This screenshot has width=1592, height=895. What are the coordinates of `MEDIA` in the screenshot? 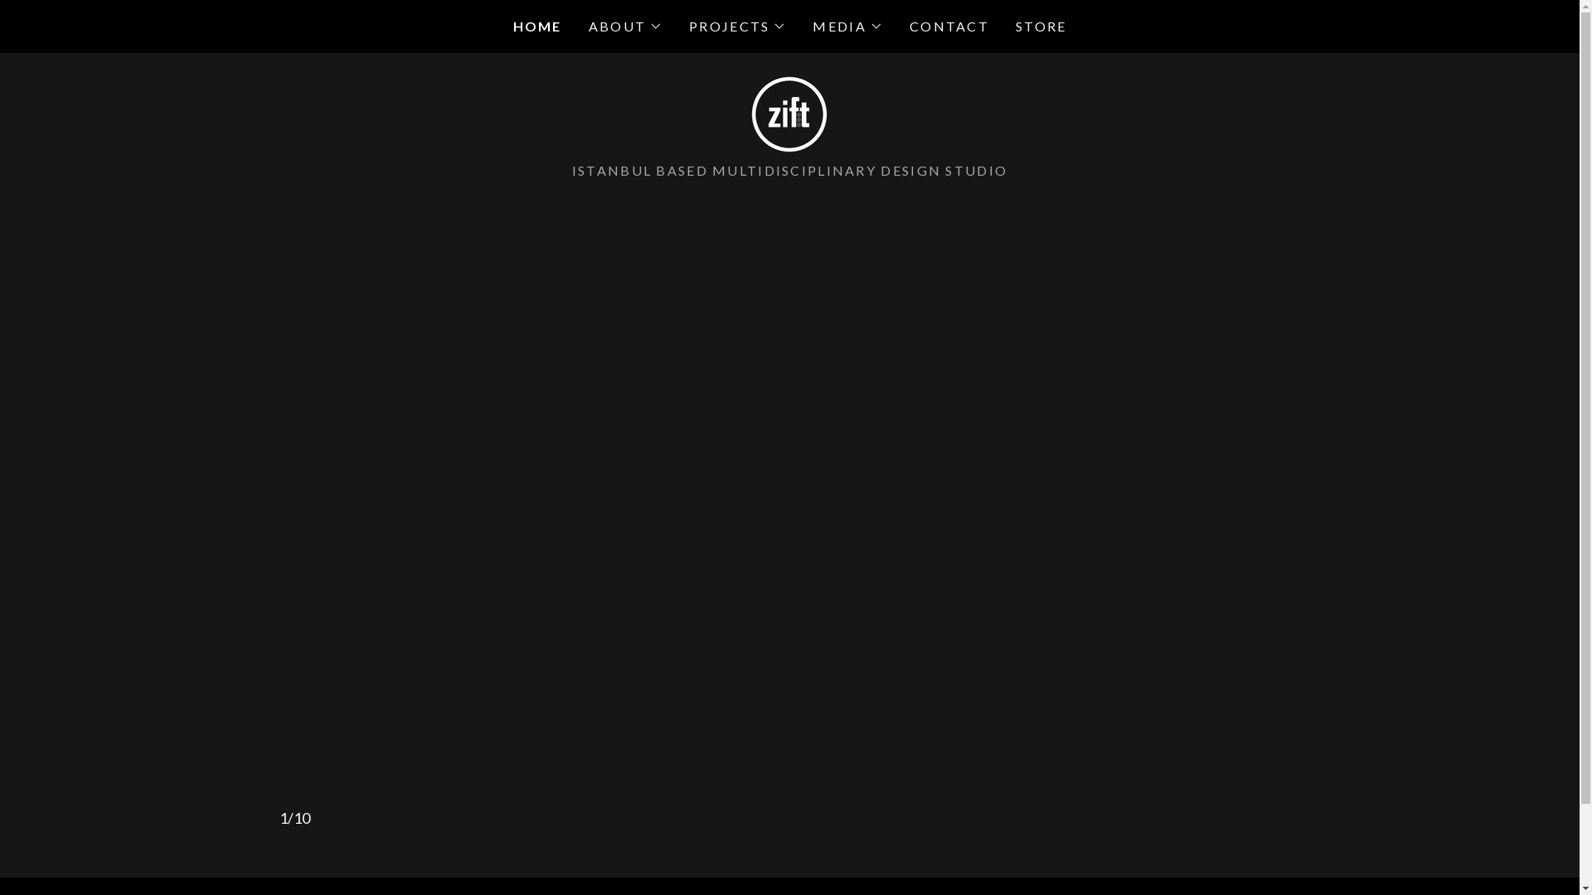 It's located at (847, 27).